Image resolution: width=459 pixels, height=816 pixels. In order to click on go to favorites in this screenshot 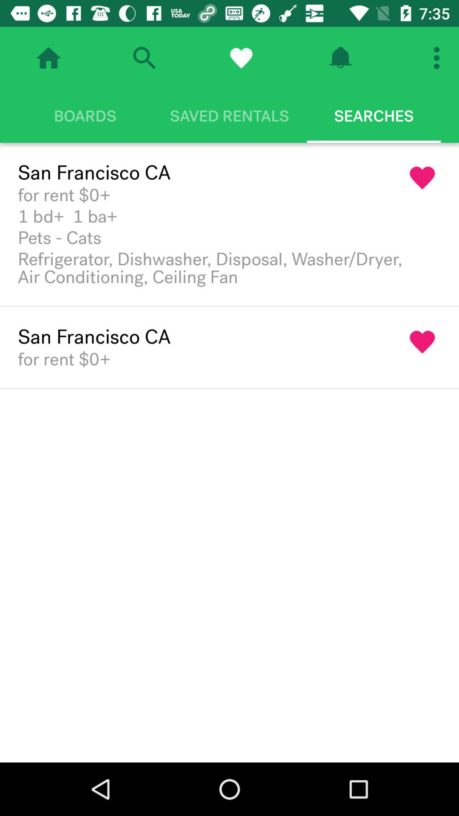, I will do `click(241, 58)`.